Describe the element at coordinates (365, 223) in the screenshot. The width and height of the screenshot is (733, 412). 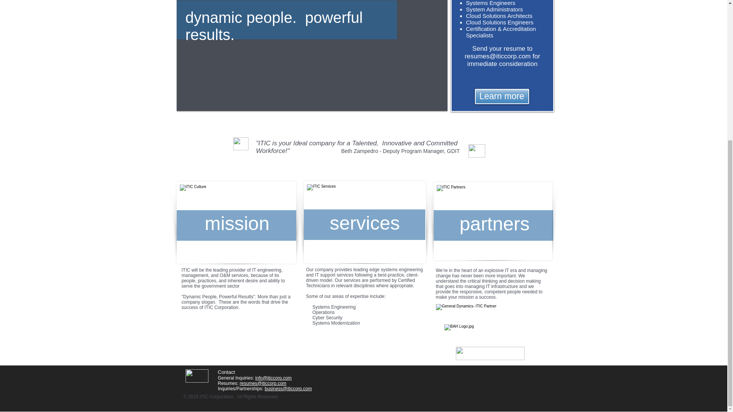
I see `services` at that location.